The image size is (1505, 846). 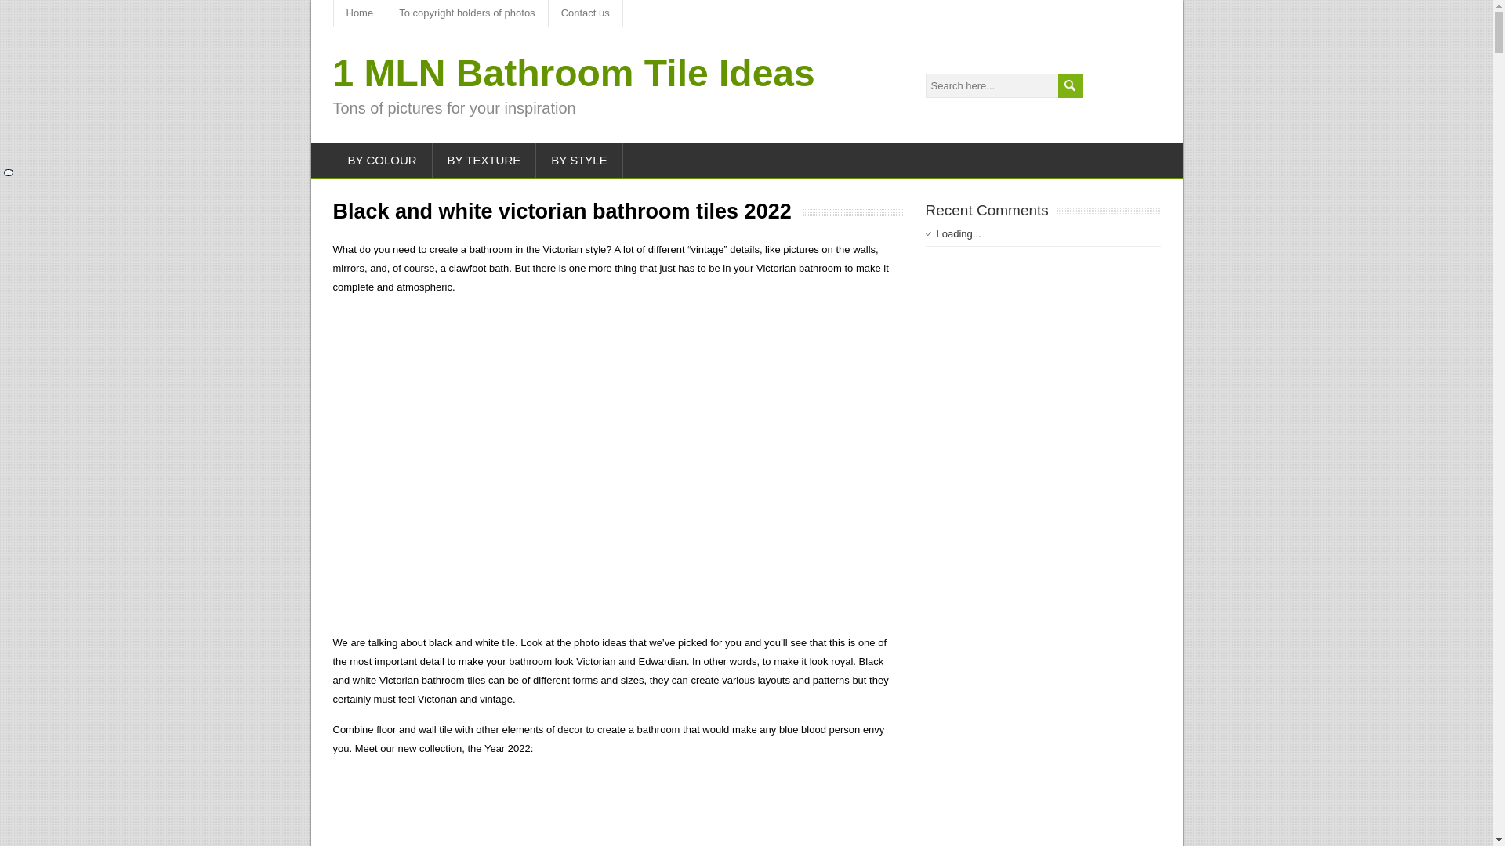 What do you see at coordinates (361, 13) in the screenshot?
I see `Home` at bounding box center [361, 13].